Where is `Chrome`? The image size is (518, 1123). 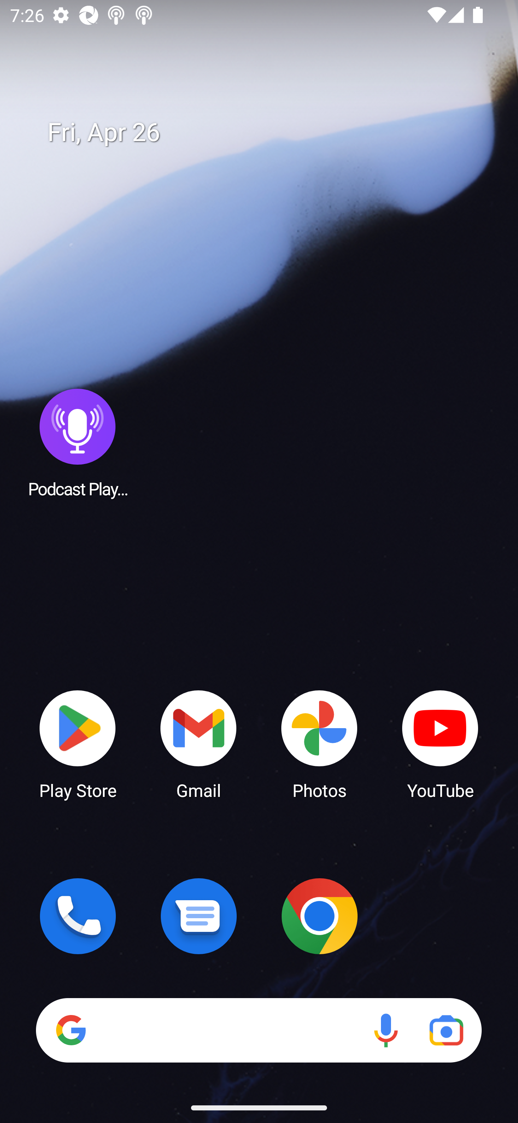
Chrome is located at coordinates (319, 916).